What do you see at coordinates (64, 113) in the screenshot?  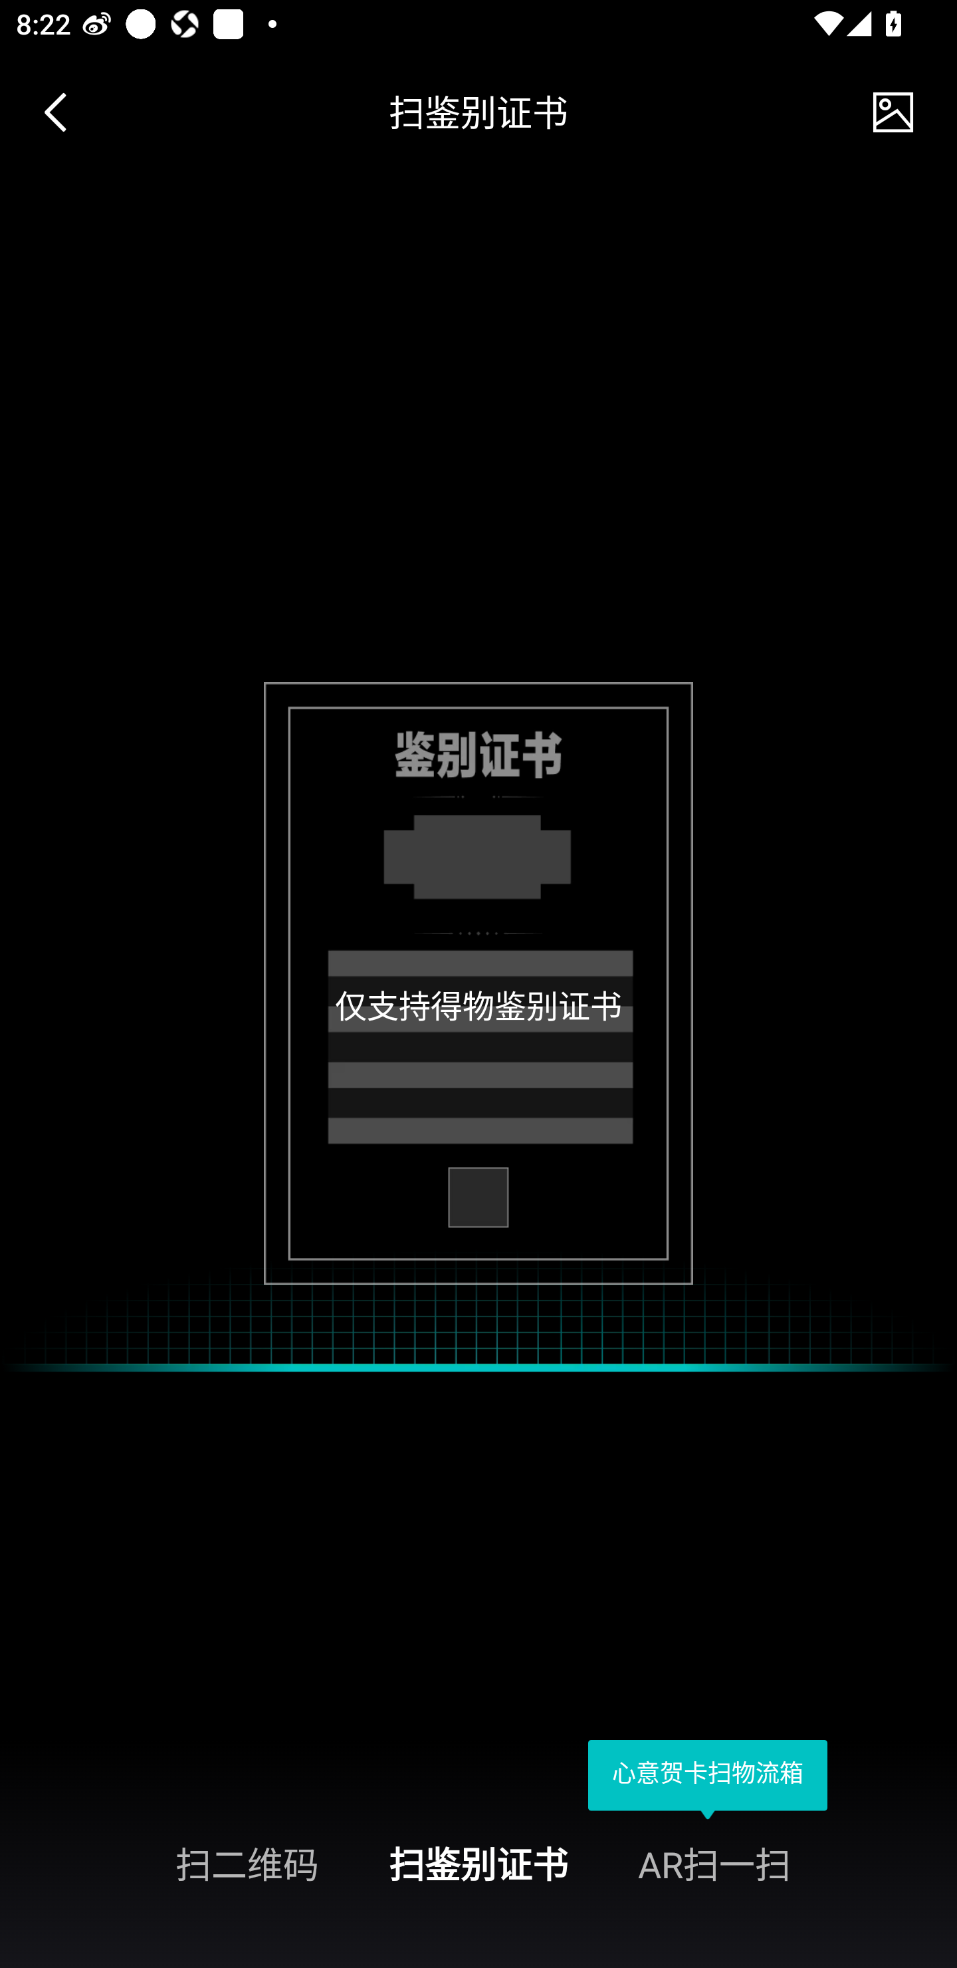 I see `` at bounding box center [64, 113].